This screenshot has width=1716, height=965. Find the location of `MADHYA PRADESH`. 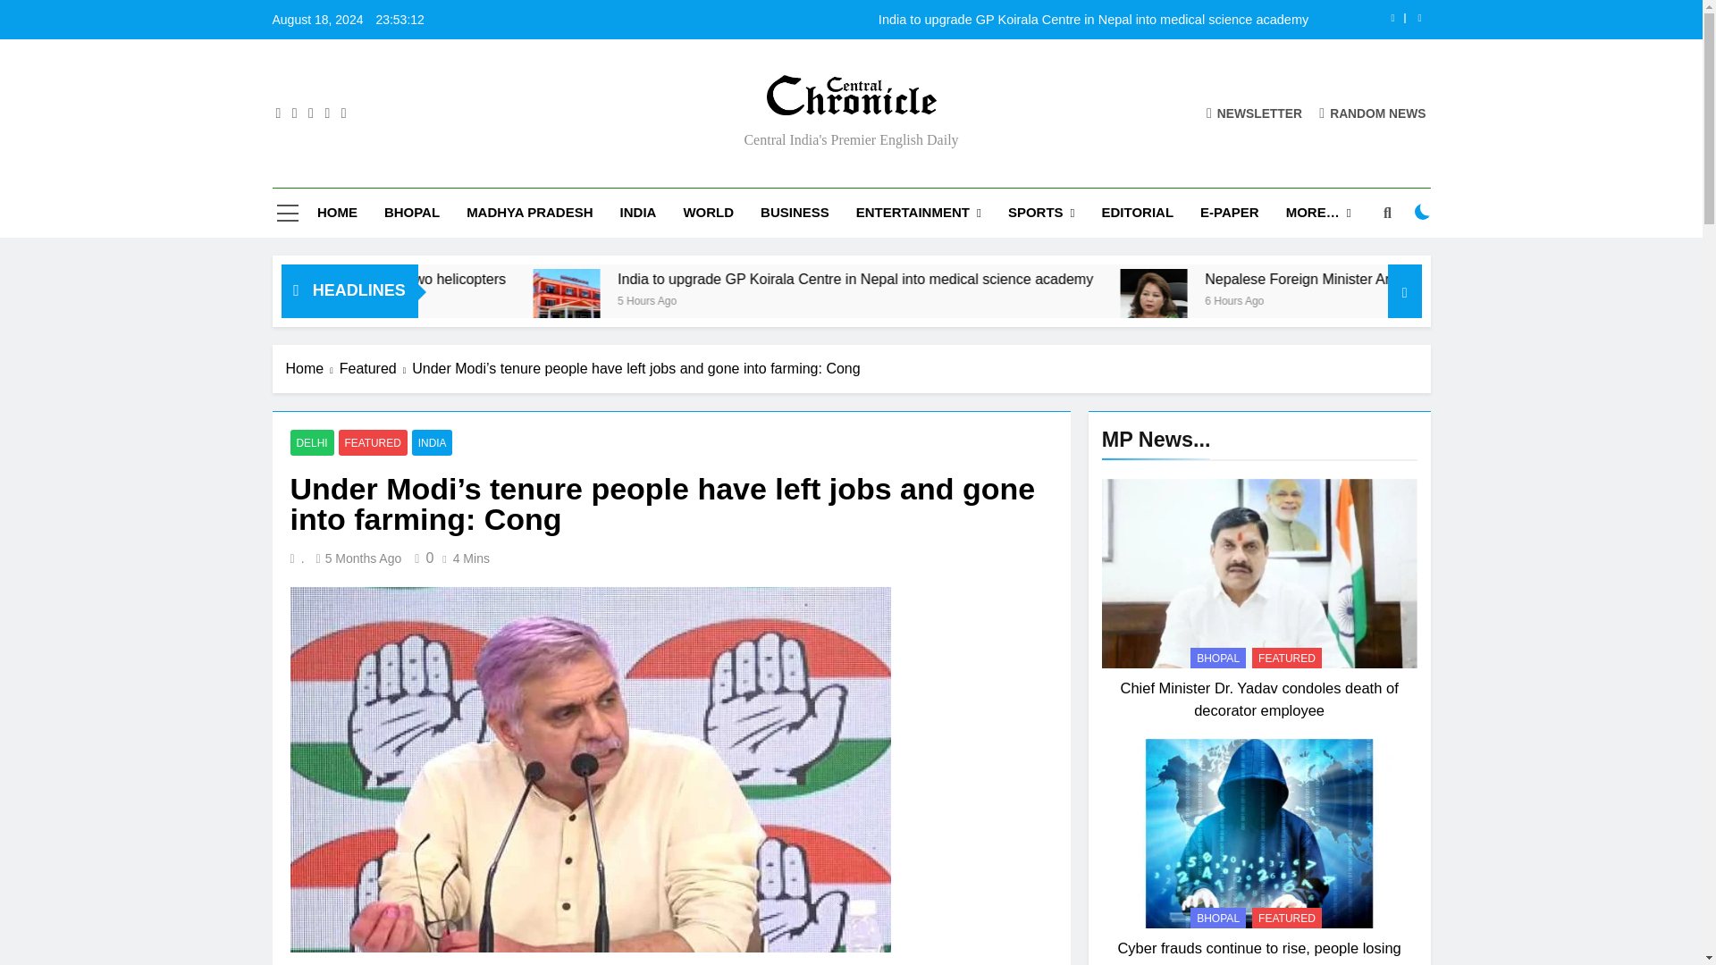

MADHYA PRADESH is located at coordinates (529, 212).